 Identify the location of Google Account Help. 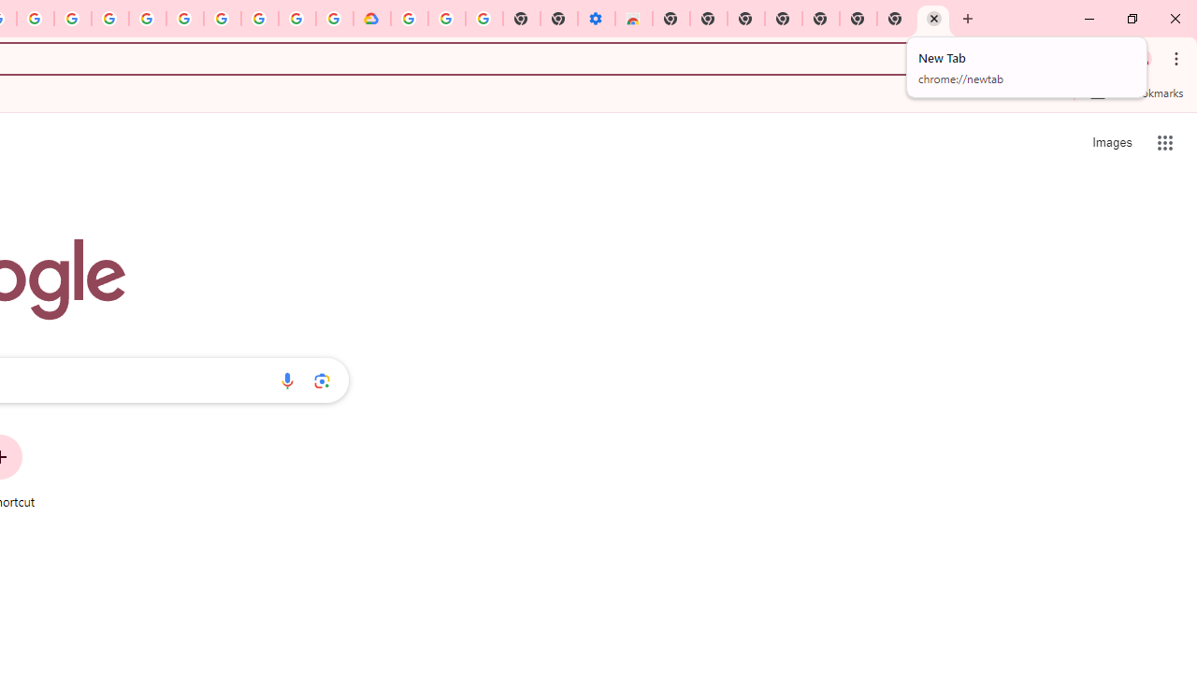
(223, 19).